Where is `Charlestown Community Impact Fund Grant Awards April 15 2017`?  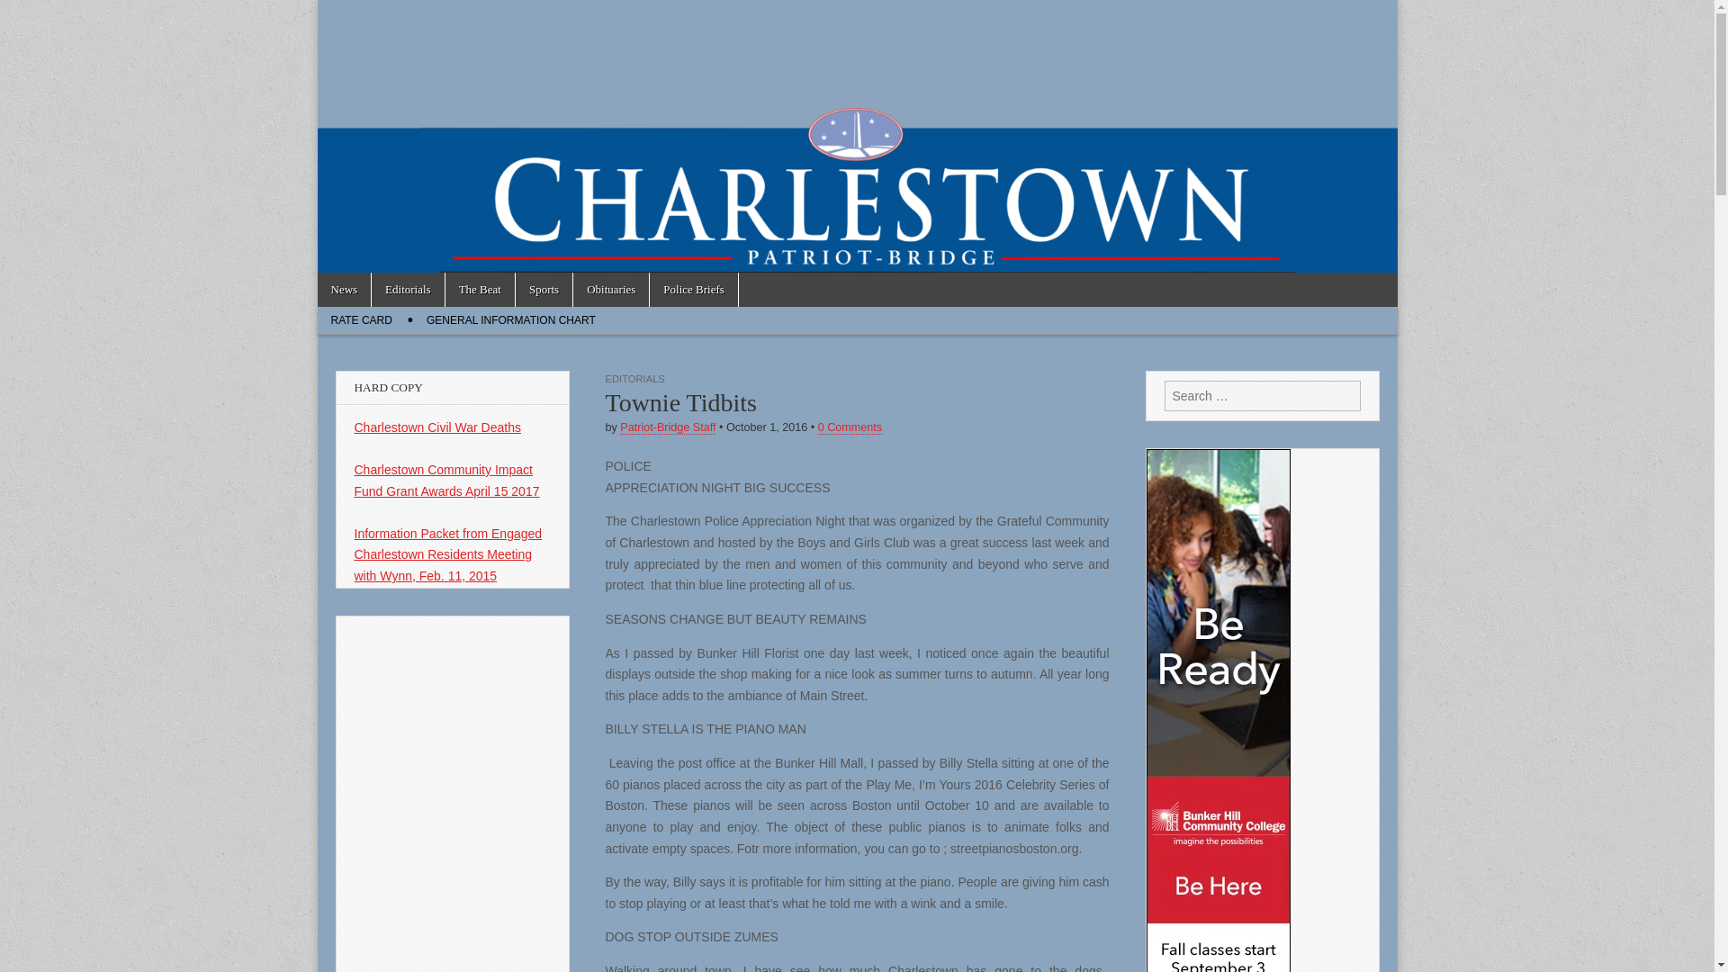
Charlestown Community Impact Fund Grant Awards April 15 2017 is located at coordinates (446, 481).